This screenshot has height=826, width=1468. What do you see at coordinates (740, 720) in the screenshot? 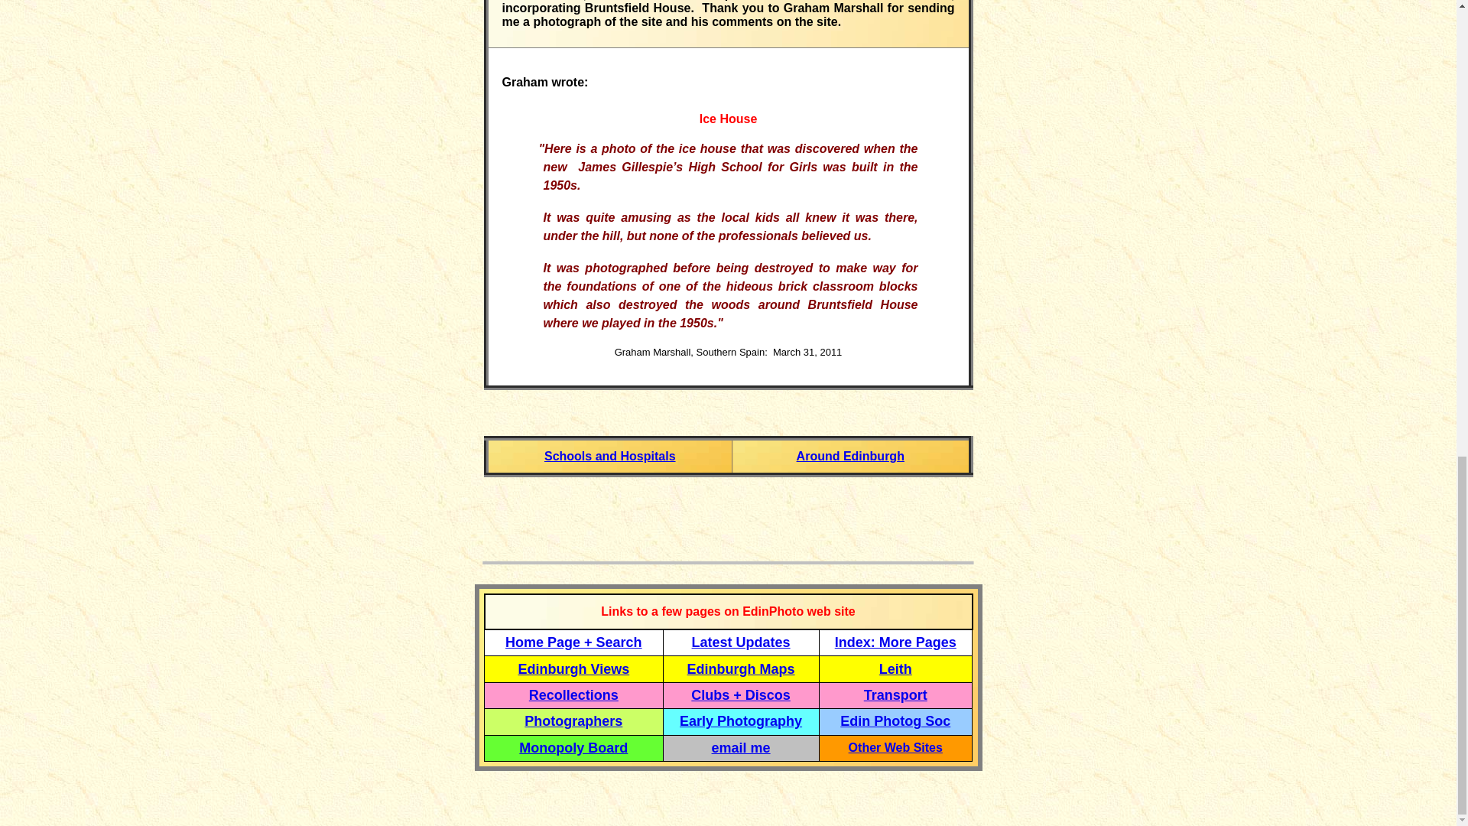
I see `Early Photography` at bounding box center [740, 720].